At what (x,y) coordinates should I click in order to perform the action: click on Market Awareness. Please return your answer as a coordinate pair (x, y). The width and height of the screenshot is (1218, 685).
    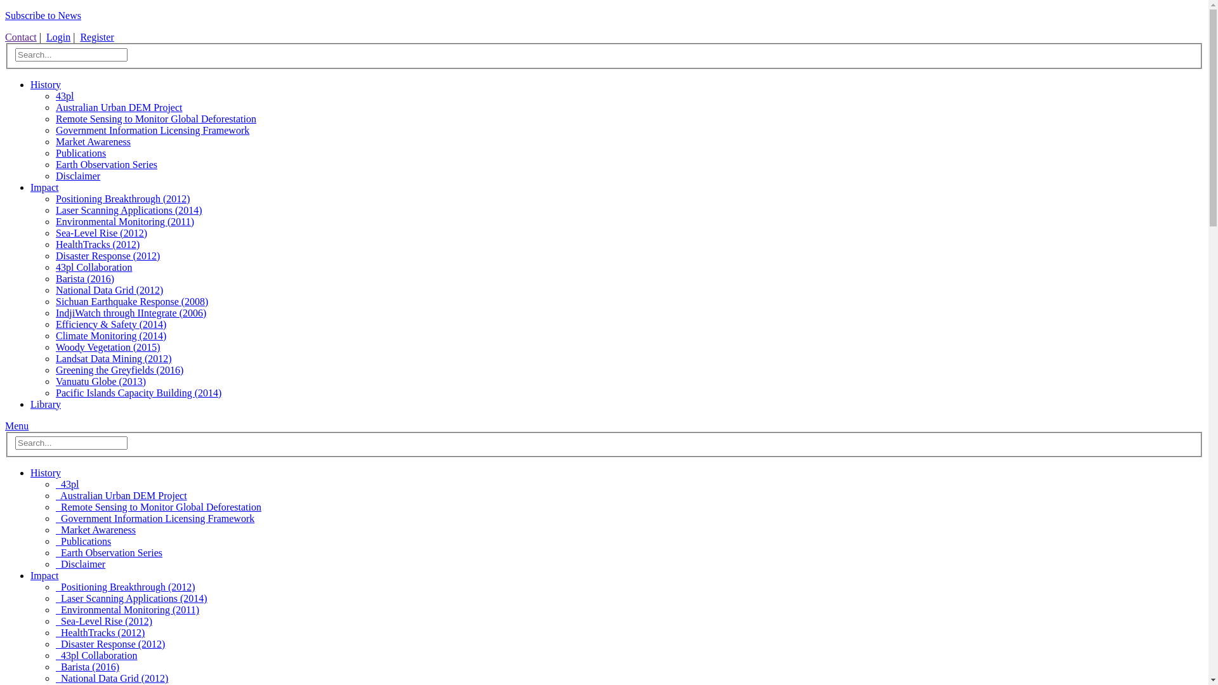
    Looking at the image, I should click on (93, 142).